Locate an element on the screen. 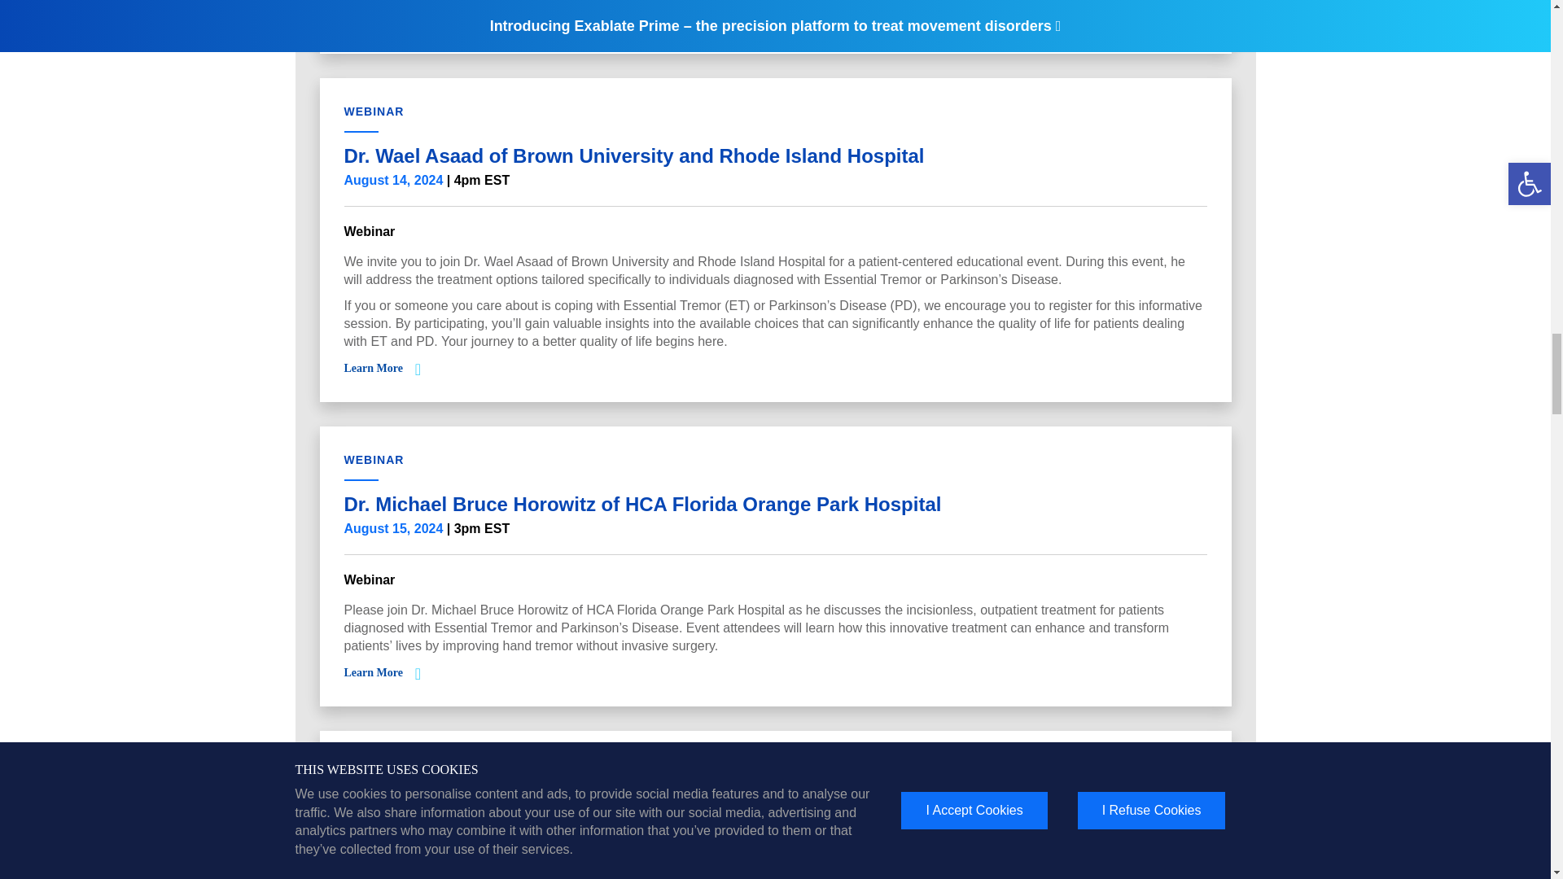  Learn More is located at coordinates (373, 20).